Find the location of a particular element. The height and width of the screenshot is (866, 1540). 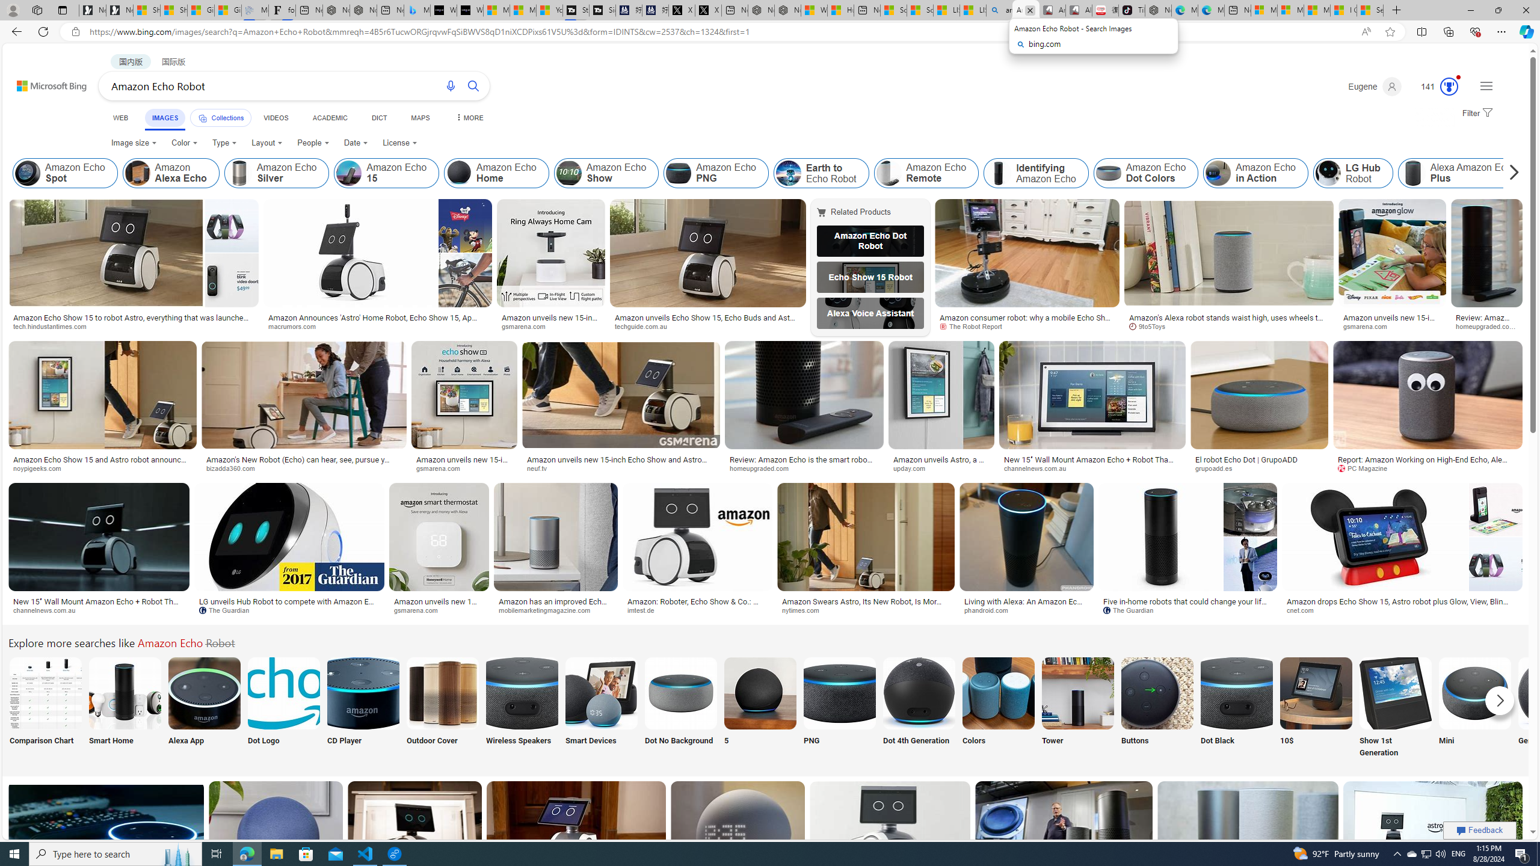

Wildlife - MSN is located at coordinates (815, 10).